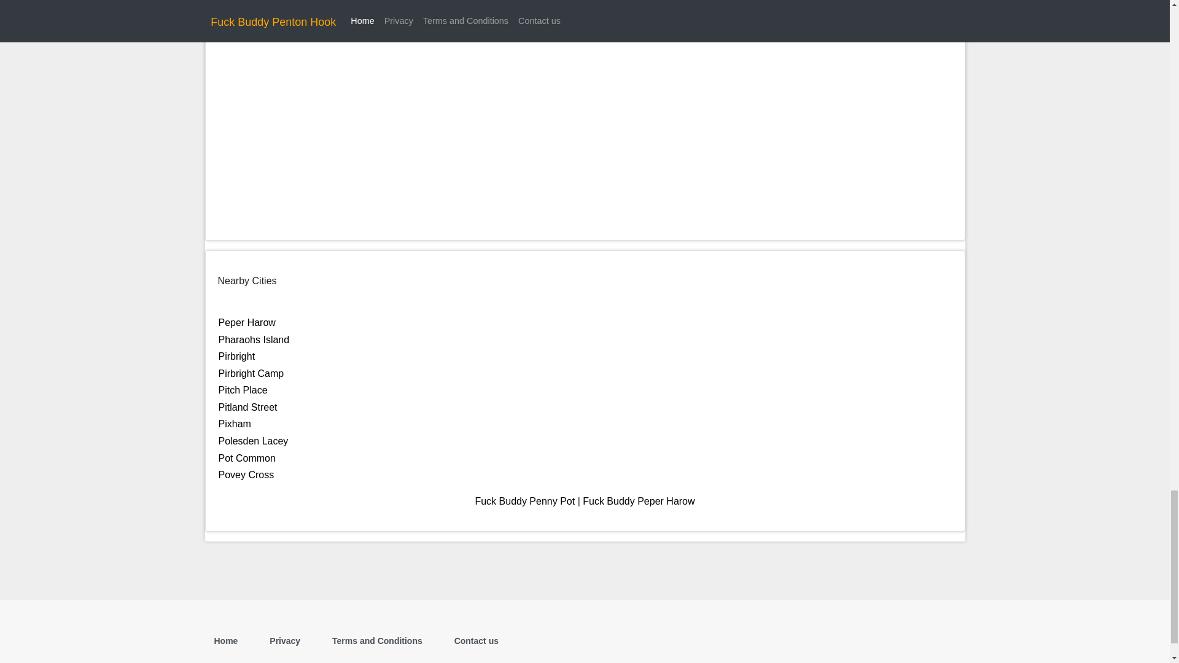 This screenshot has width=1179, height=663. I want to click on Fuck Buddy Peper Harow, so click(638, 501).